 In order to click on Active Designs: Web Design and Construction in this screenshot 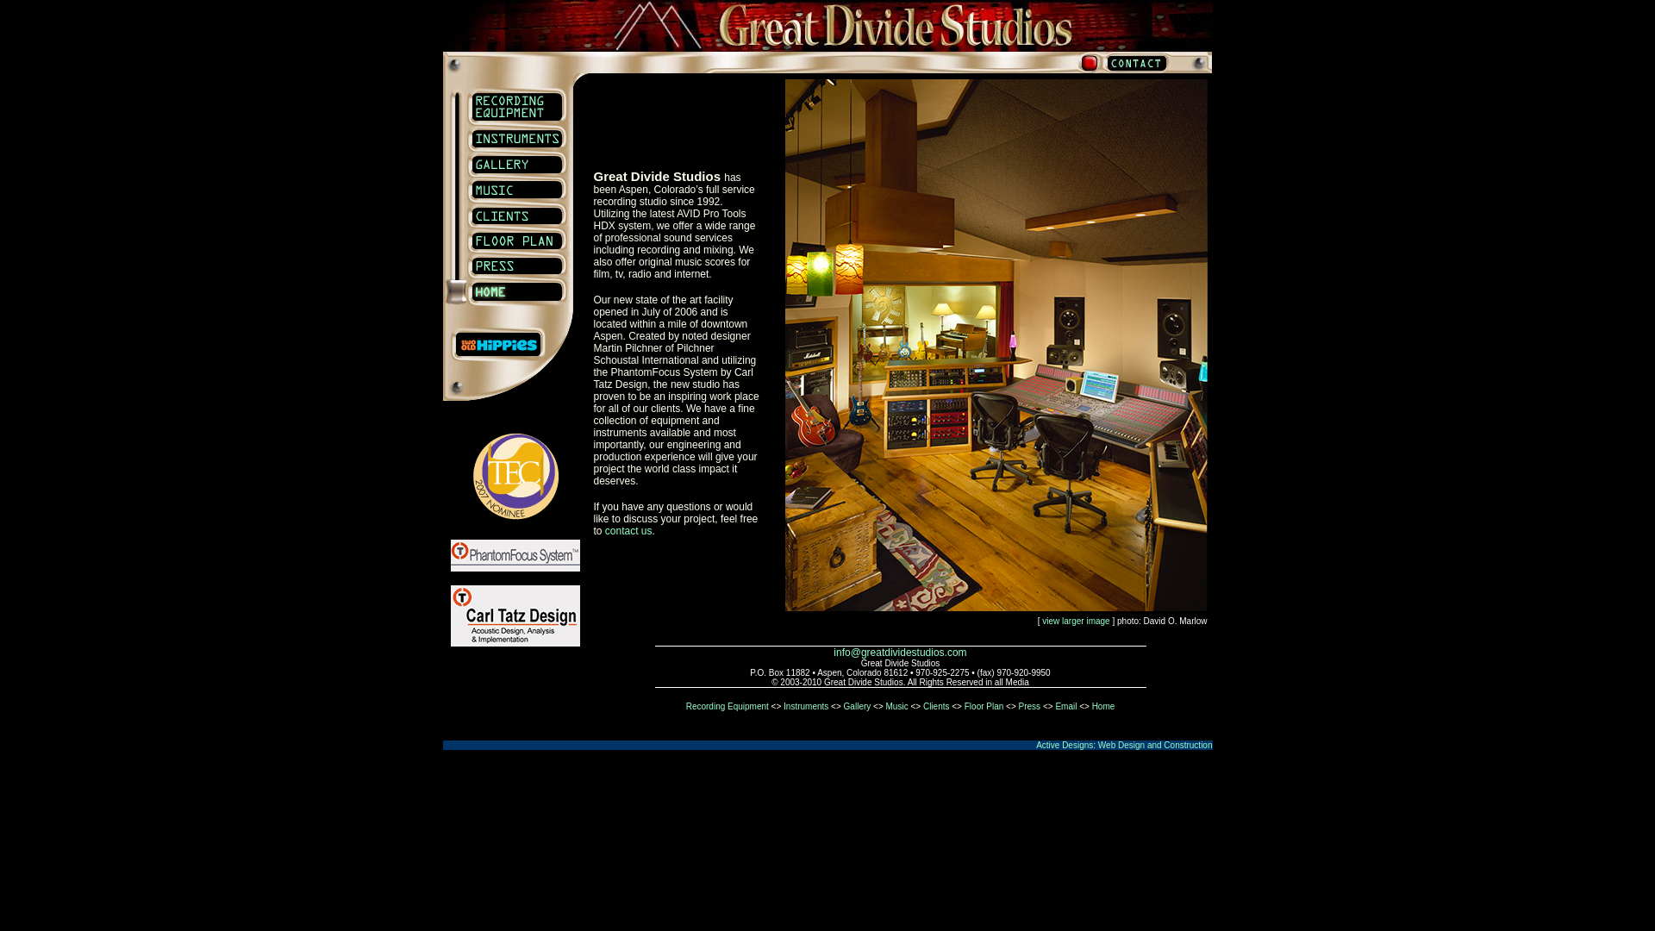, I will do `click(1123, 745)`.